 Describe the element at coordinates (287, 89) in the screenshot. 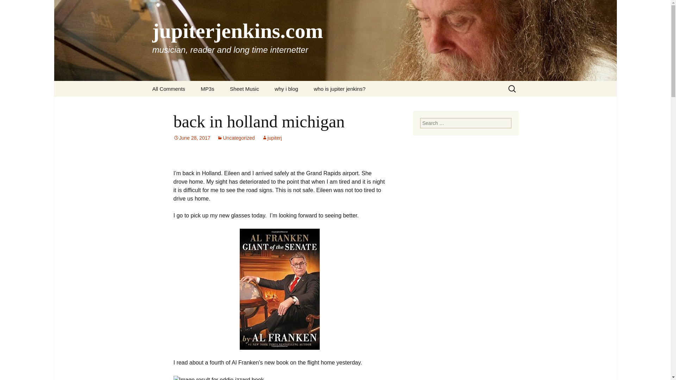

I see `why i blog` at that location.